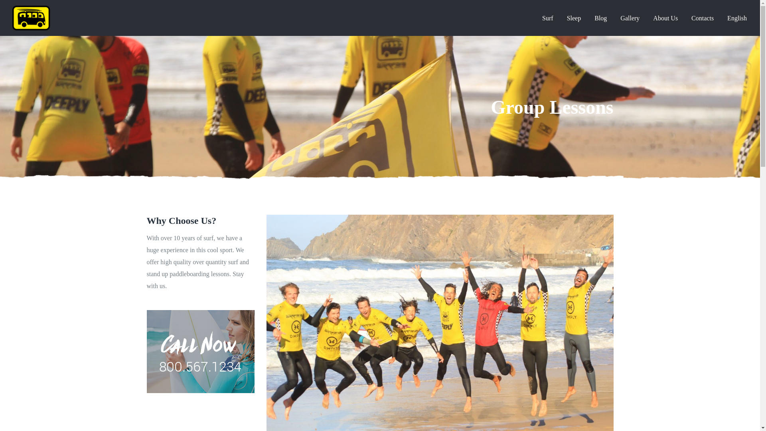  What do you see at coordinates (702, 18) in the screenshot?
I see `Contacts` at bounding box center [702, 18].